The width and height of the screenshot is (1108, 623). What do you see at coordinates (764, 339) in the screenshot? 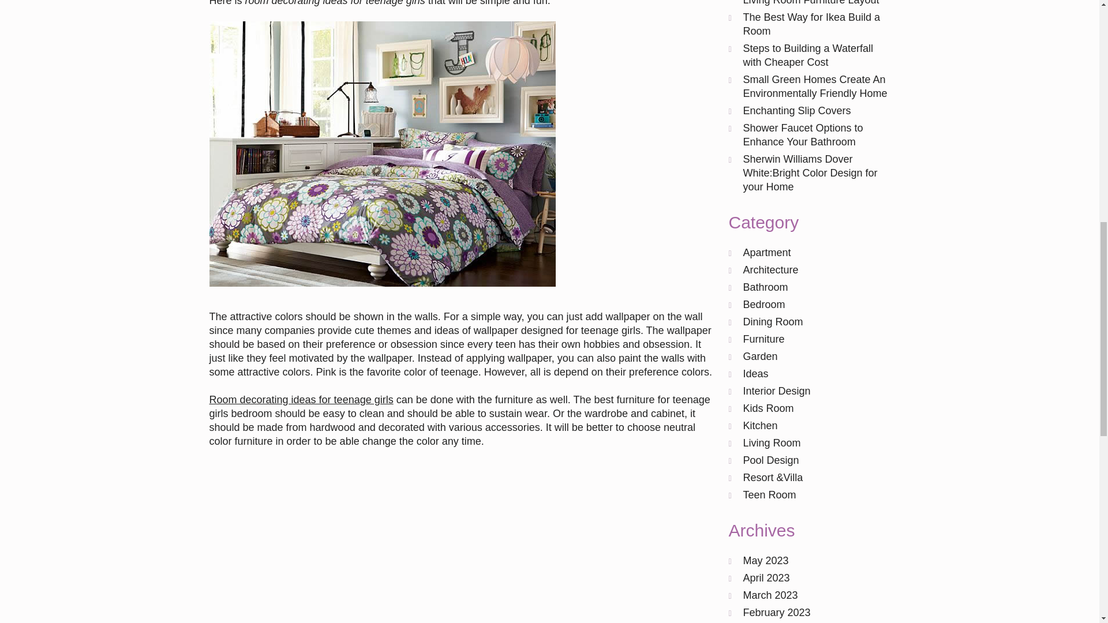
I see `Furniture` at bounding box center [764, 339].